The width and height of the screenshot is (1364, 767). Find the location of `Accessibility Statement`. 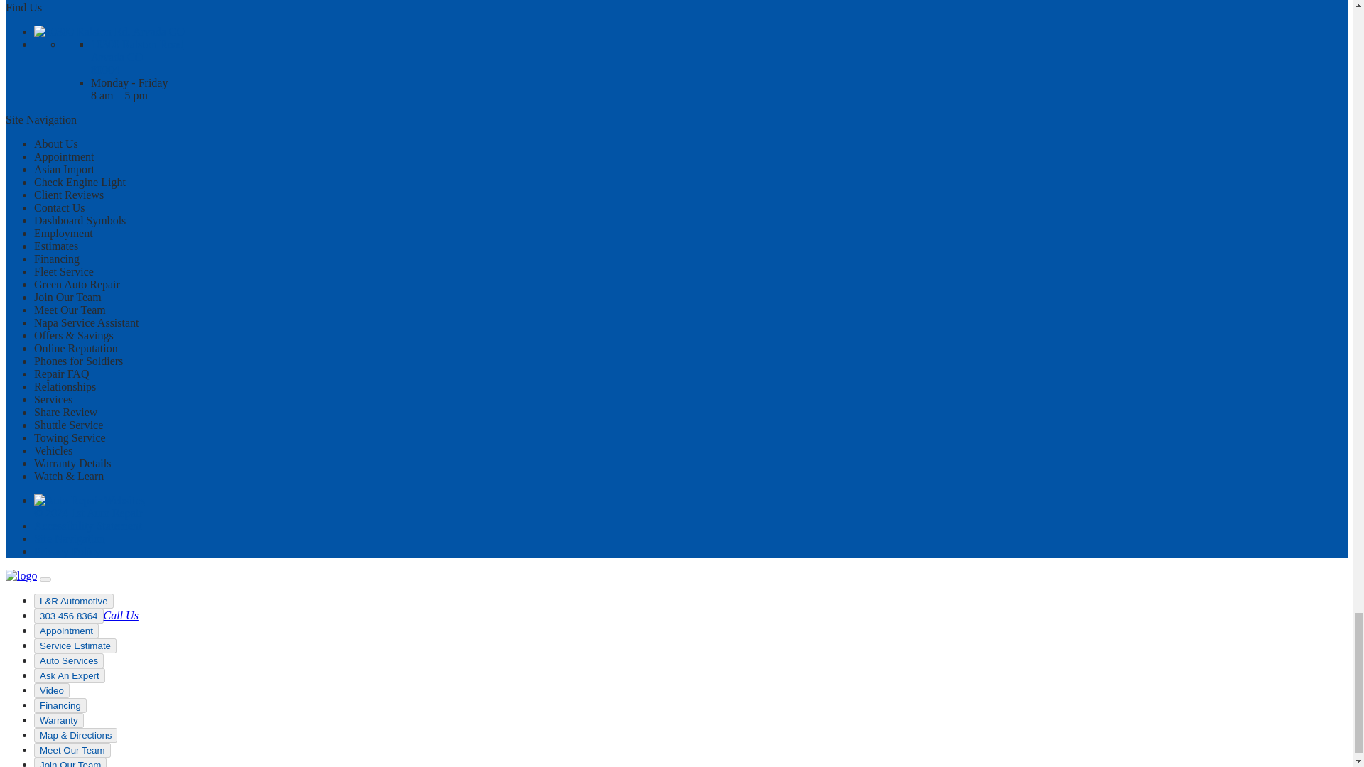

Accessibility Statement is located at coordinates (88, 526).